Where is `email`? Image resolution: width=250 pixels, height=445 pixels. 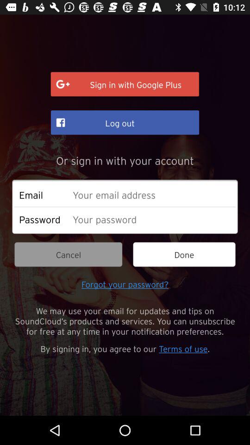
email is located at coordinates (152, 195).